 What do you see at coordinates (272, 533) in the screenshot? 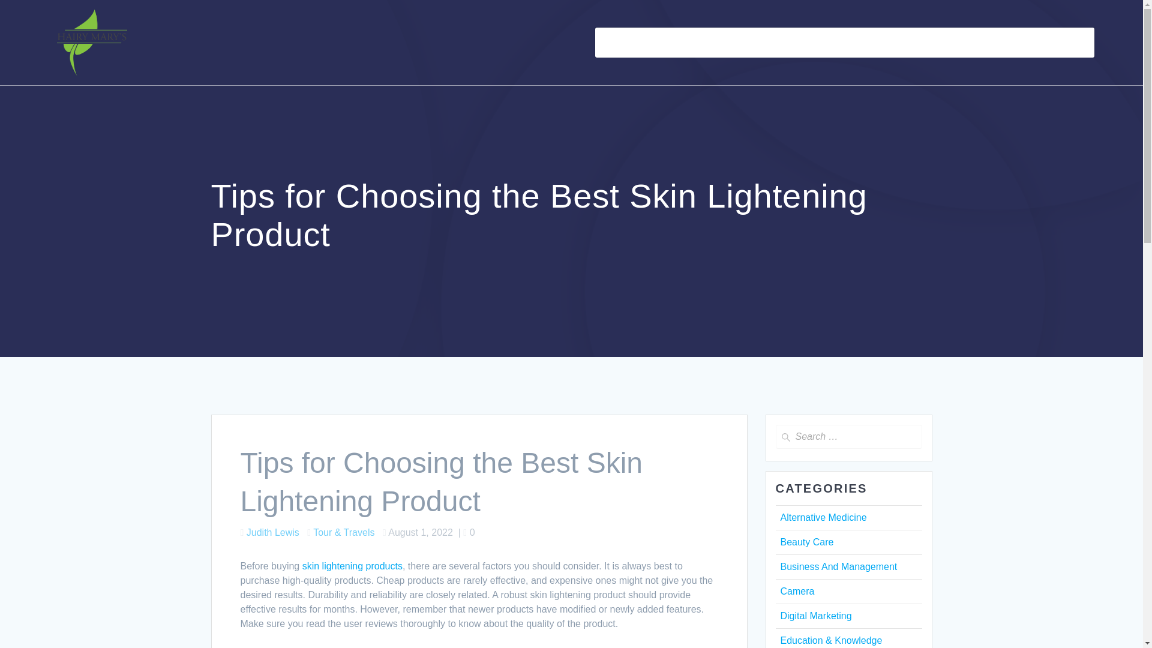
I see `Judith Lewis` at bounding box center [272, 533].